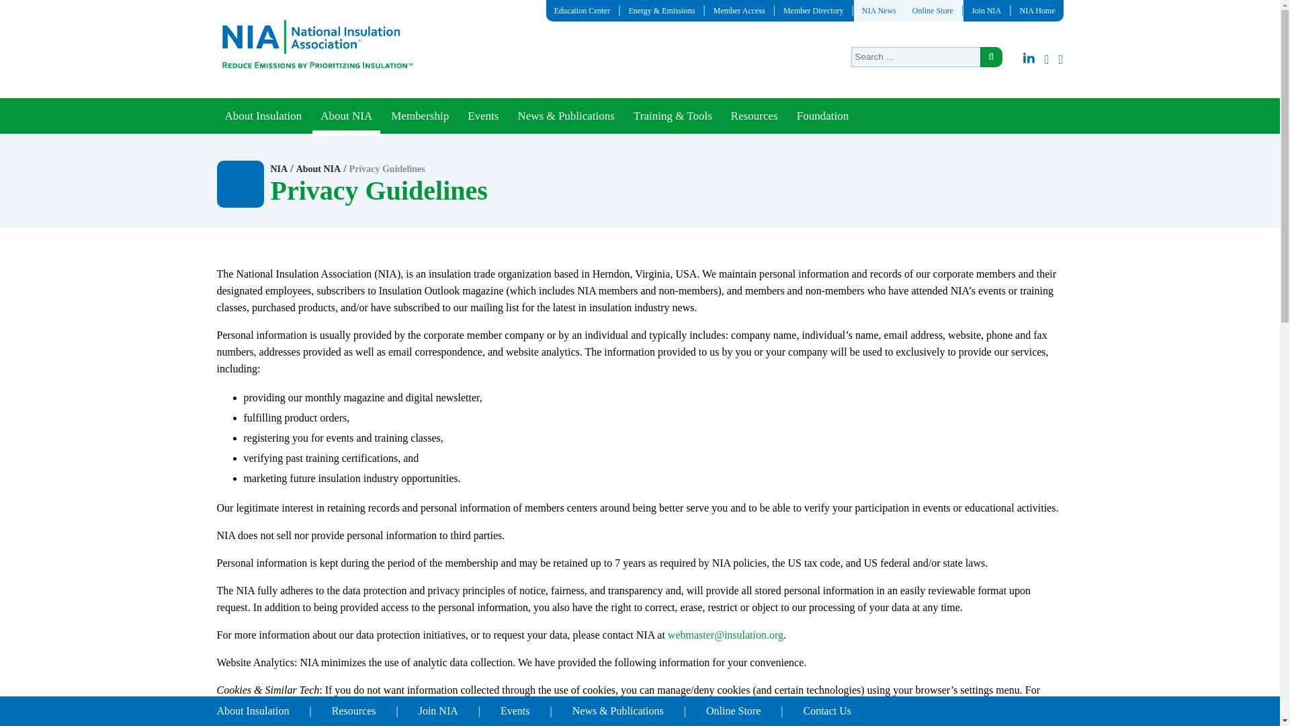  Describe the element at coordinates (346, 116) in the screenshot. I see `About NIA` at that location.